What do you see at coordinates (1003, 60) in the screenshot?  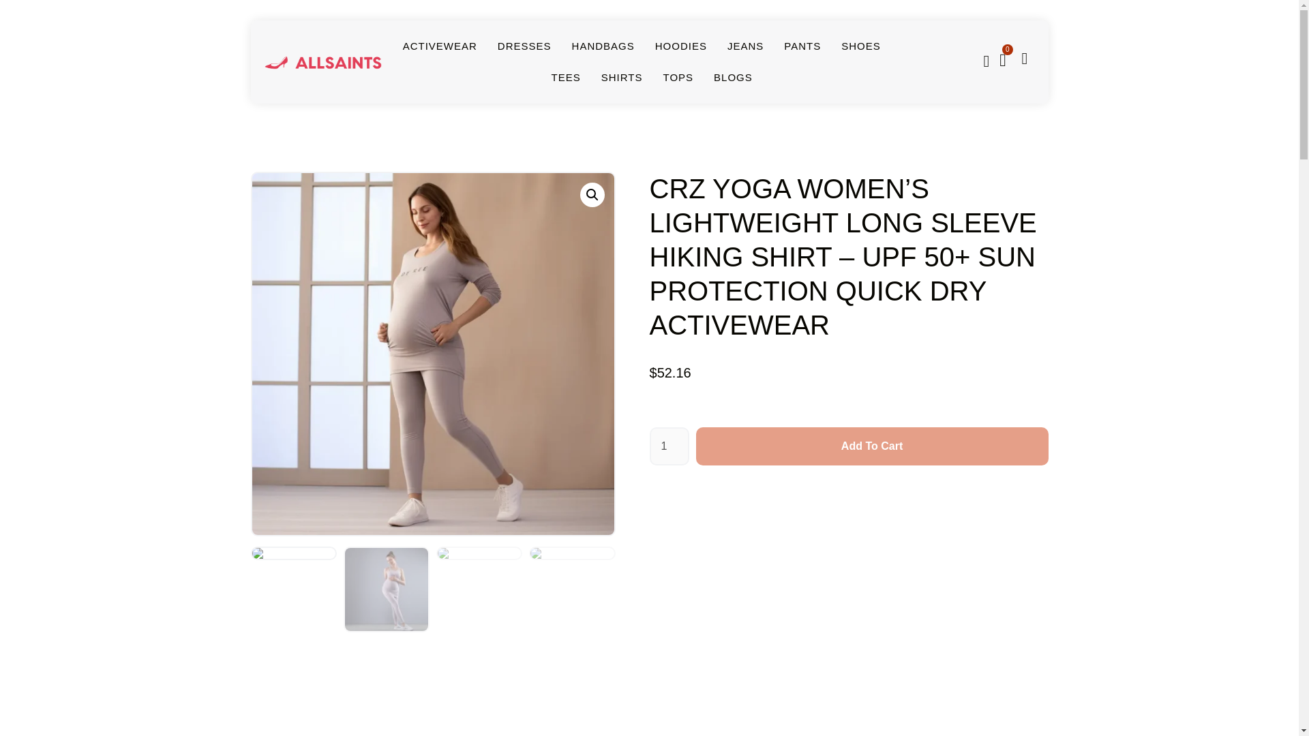 I see `0` at bounding box center [1003, 60].